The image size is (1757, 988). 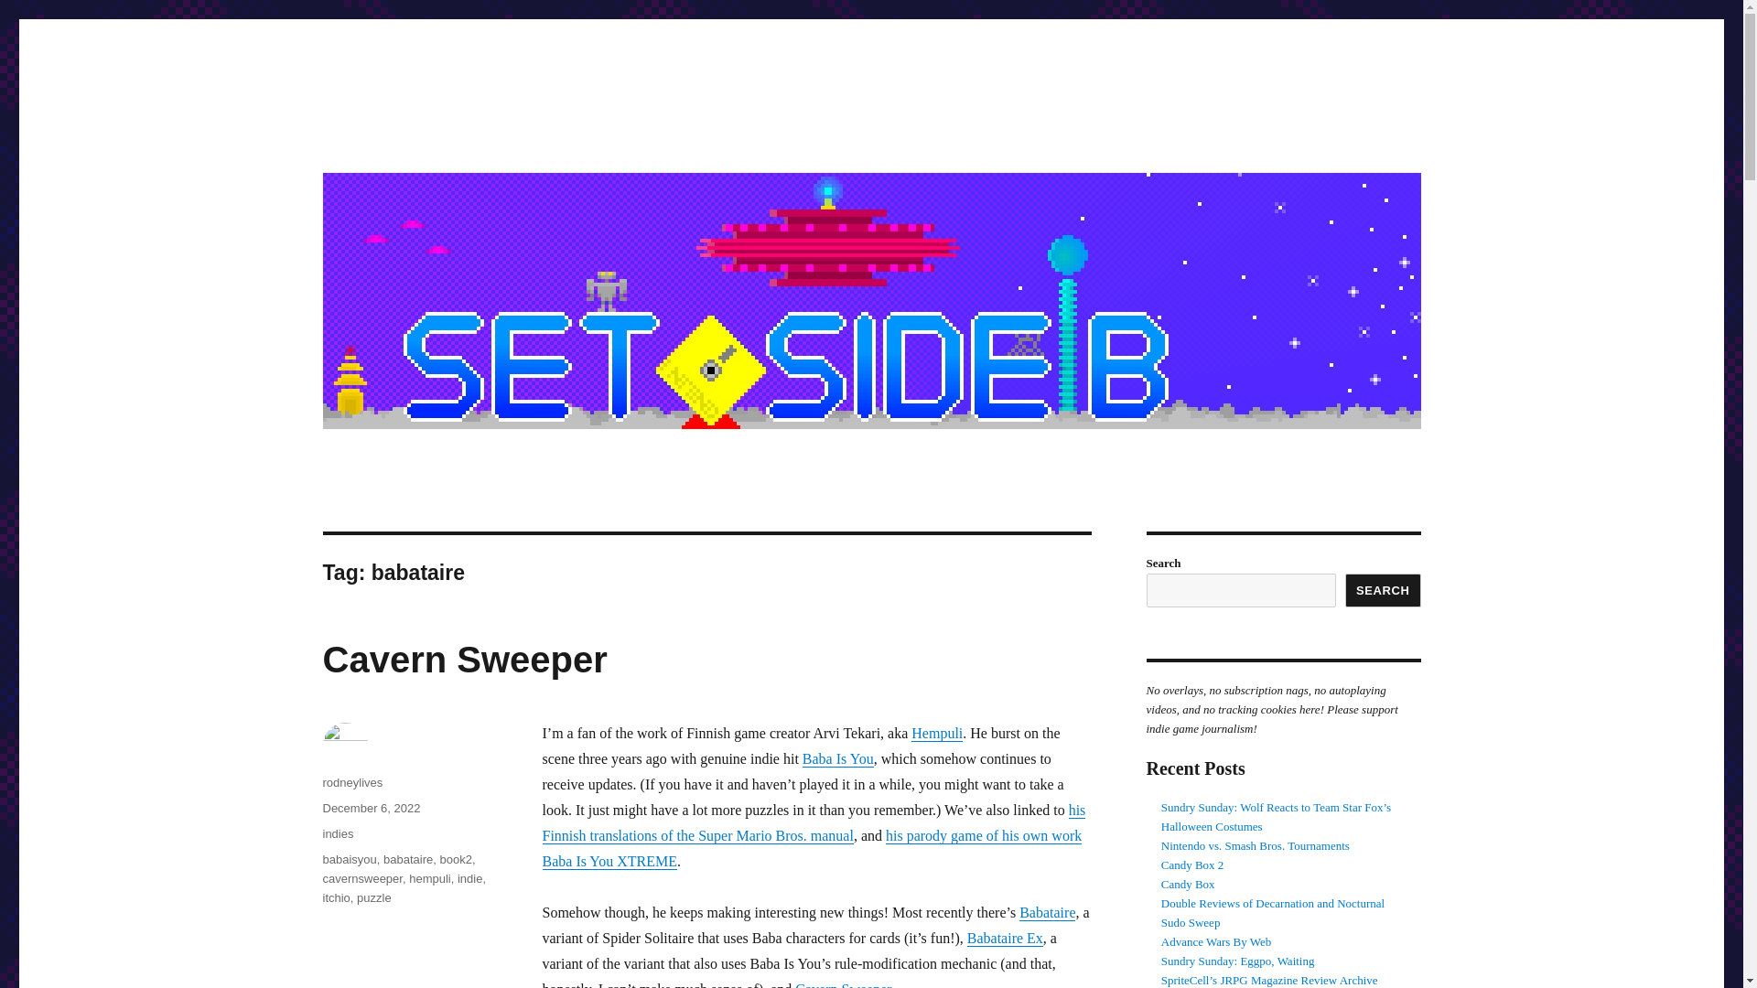 What do you see at coordinates (337, 833) in the screenshot?
I see `indies` at bounding box center [337, 833].